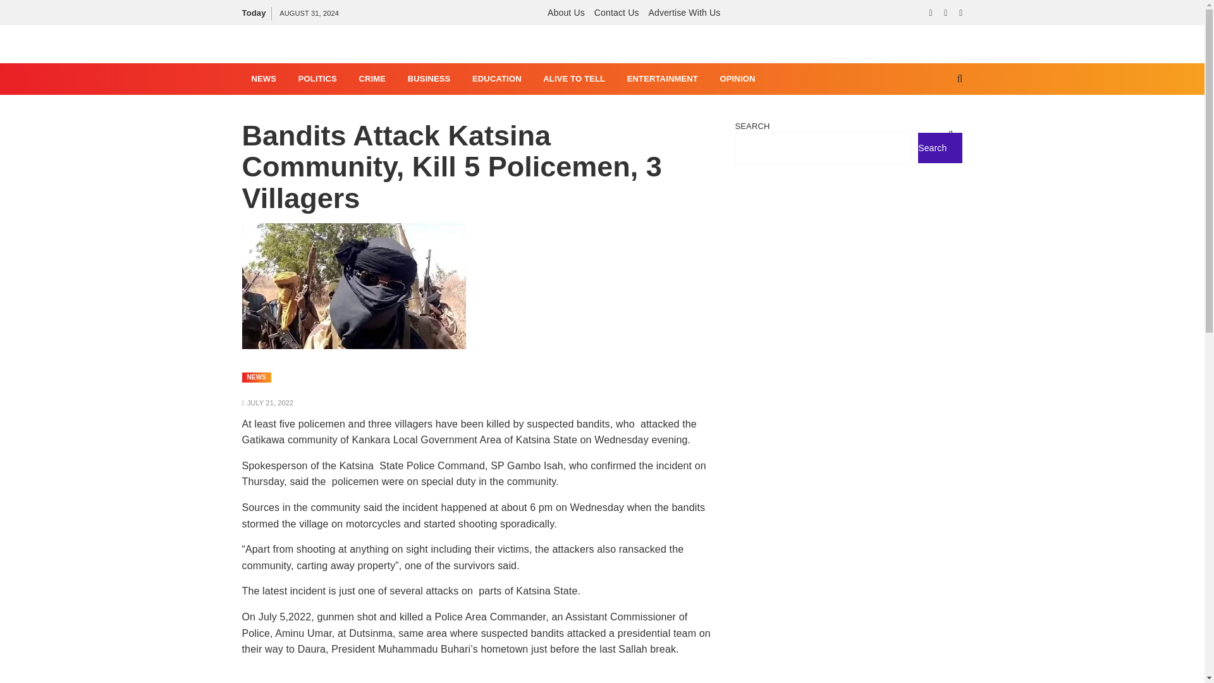  Describe the element at coordinates (684, 13) in the screenshot. I see `Advertise With Us` at that location.